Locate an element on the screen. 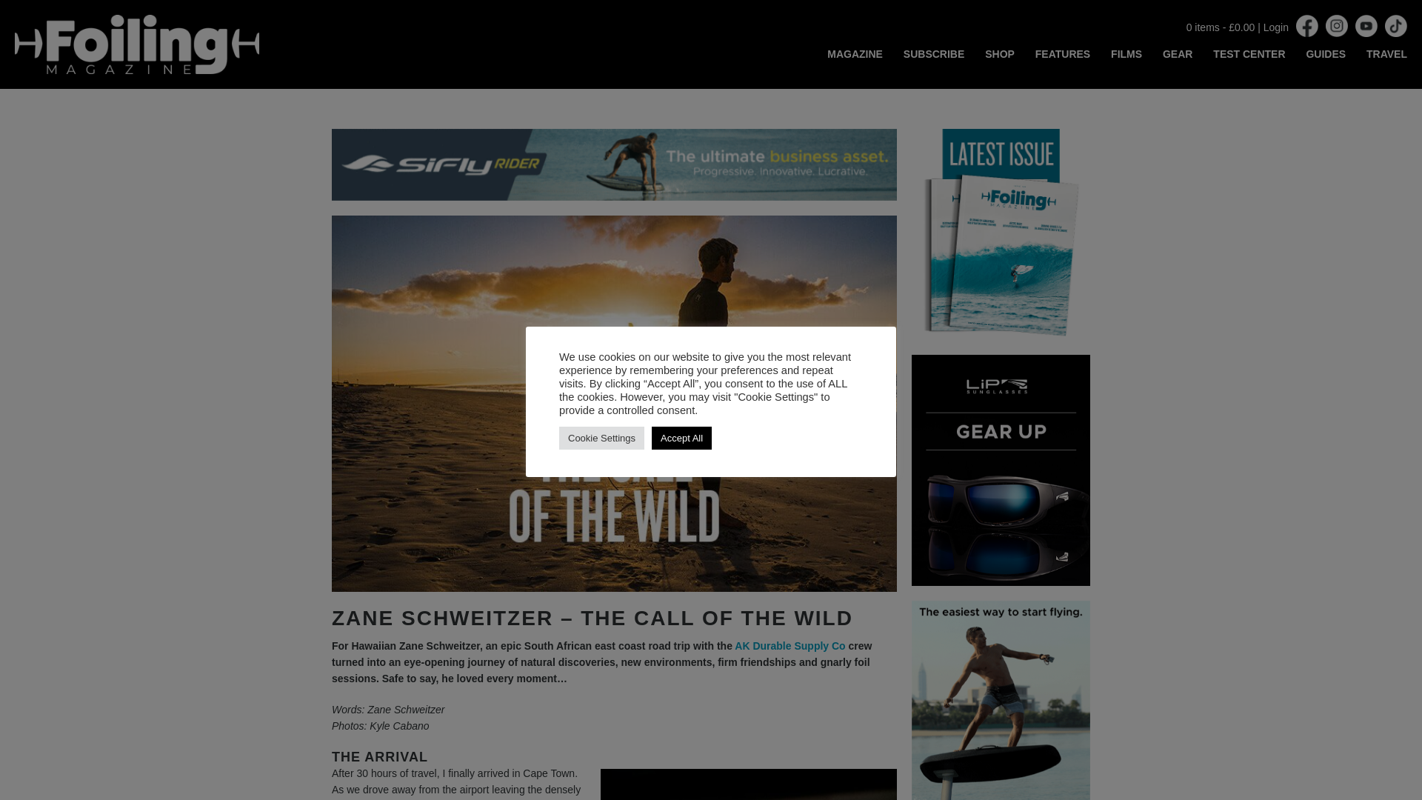  Login is located at coordinates (1275, 27).